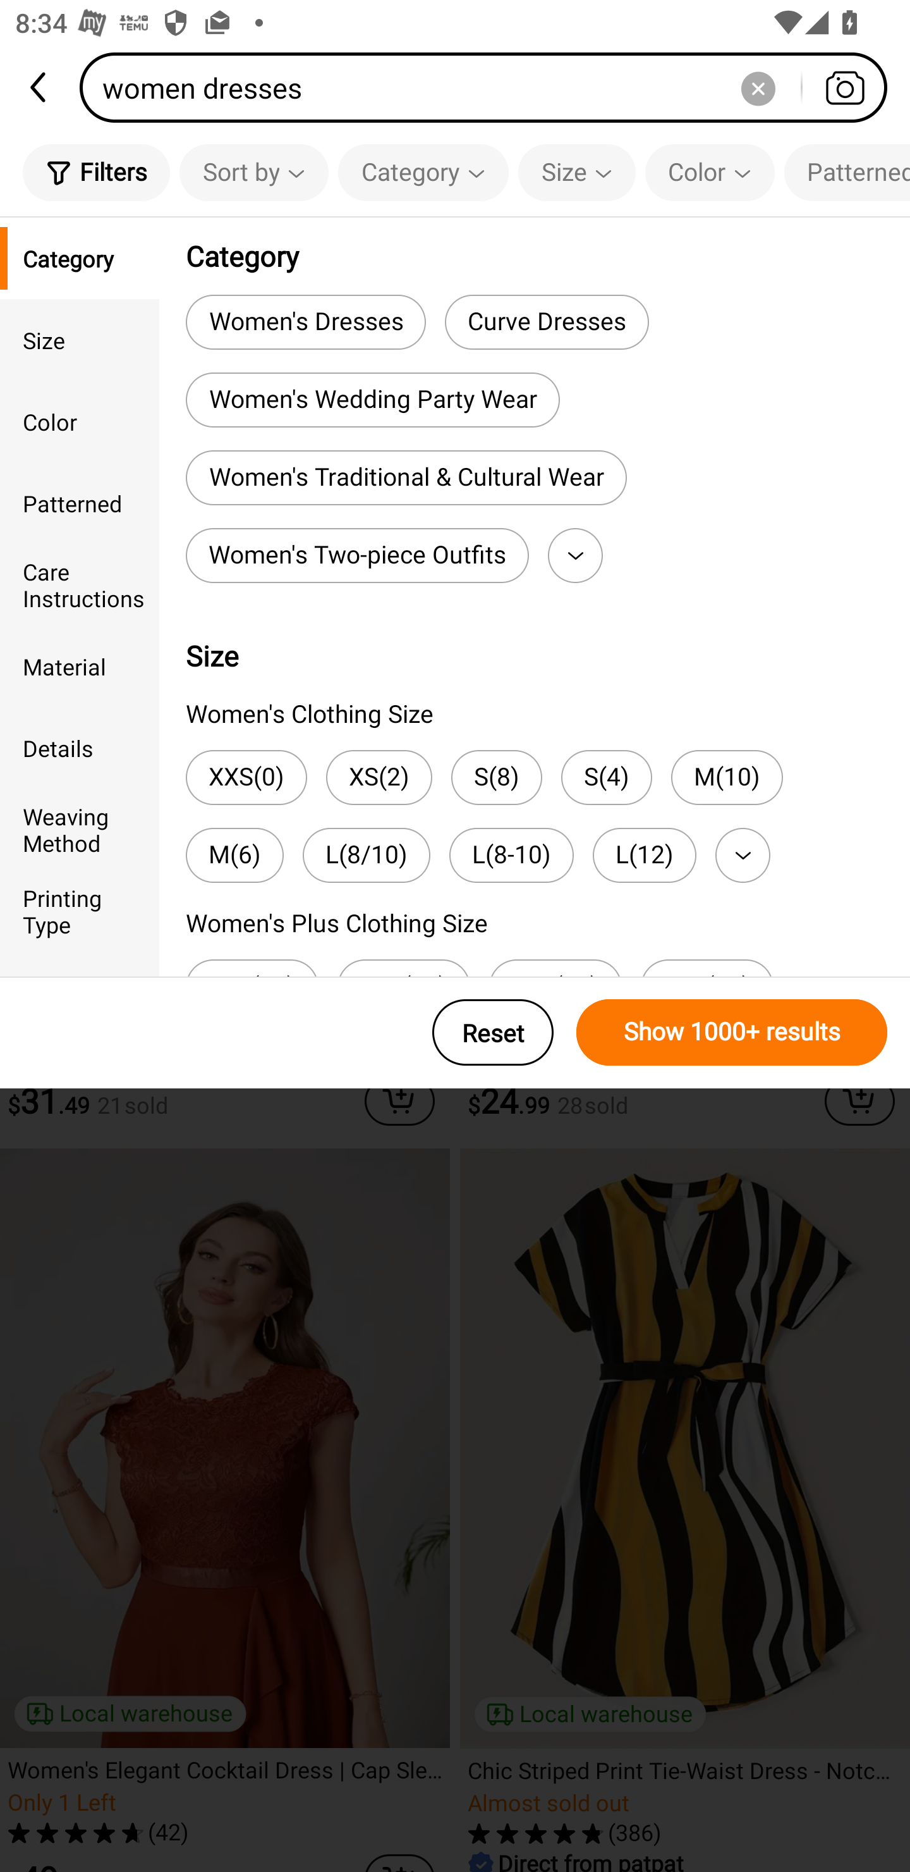 This screenshot has width=910, height=1872. Describe the element at coordinates (743, 855) in the screenshot. I see `More` at that location.